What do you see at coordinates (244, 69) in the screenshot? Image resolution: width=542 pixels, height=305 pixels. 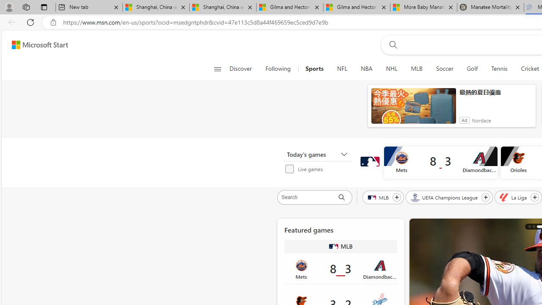 I see `Discover` at bounding box center [244, 69].